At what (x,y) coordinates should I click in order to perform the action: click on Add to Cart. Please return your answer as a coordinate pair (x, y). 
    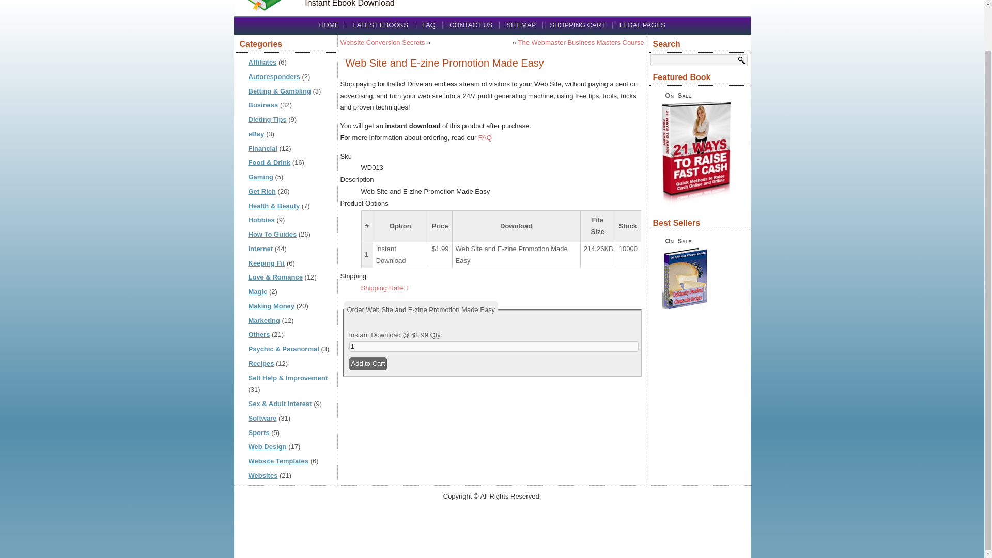
    Looking at the image, I should click on (368, 364).